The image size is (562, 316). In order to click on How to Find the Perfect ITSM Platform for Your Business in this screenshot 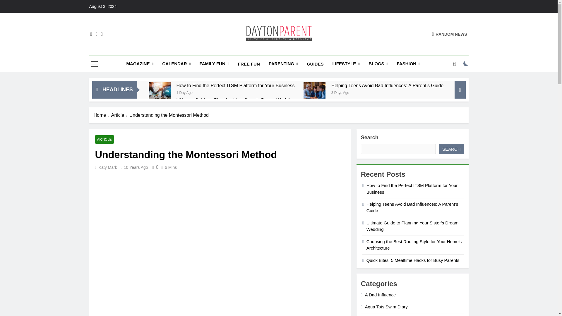, I will do `click(160, 93)`.